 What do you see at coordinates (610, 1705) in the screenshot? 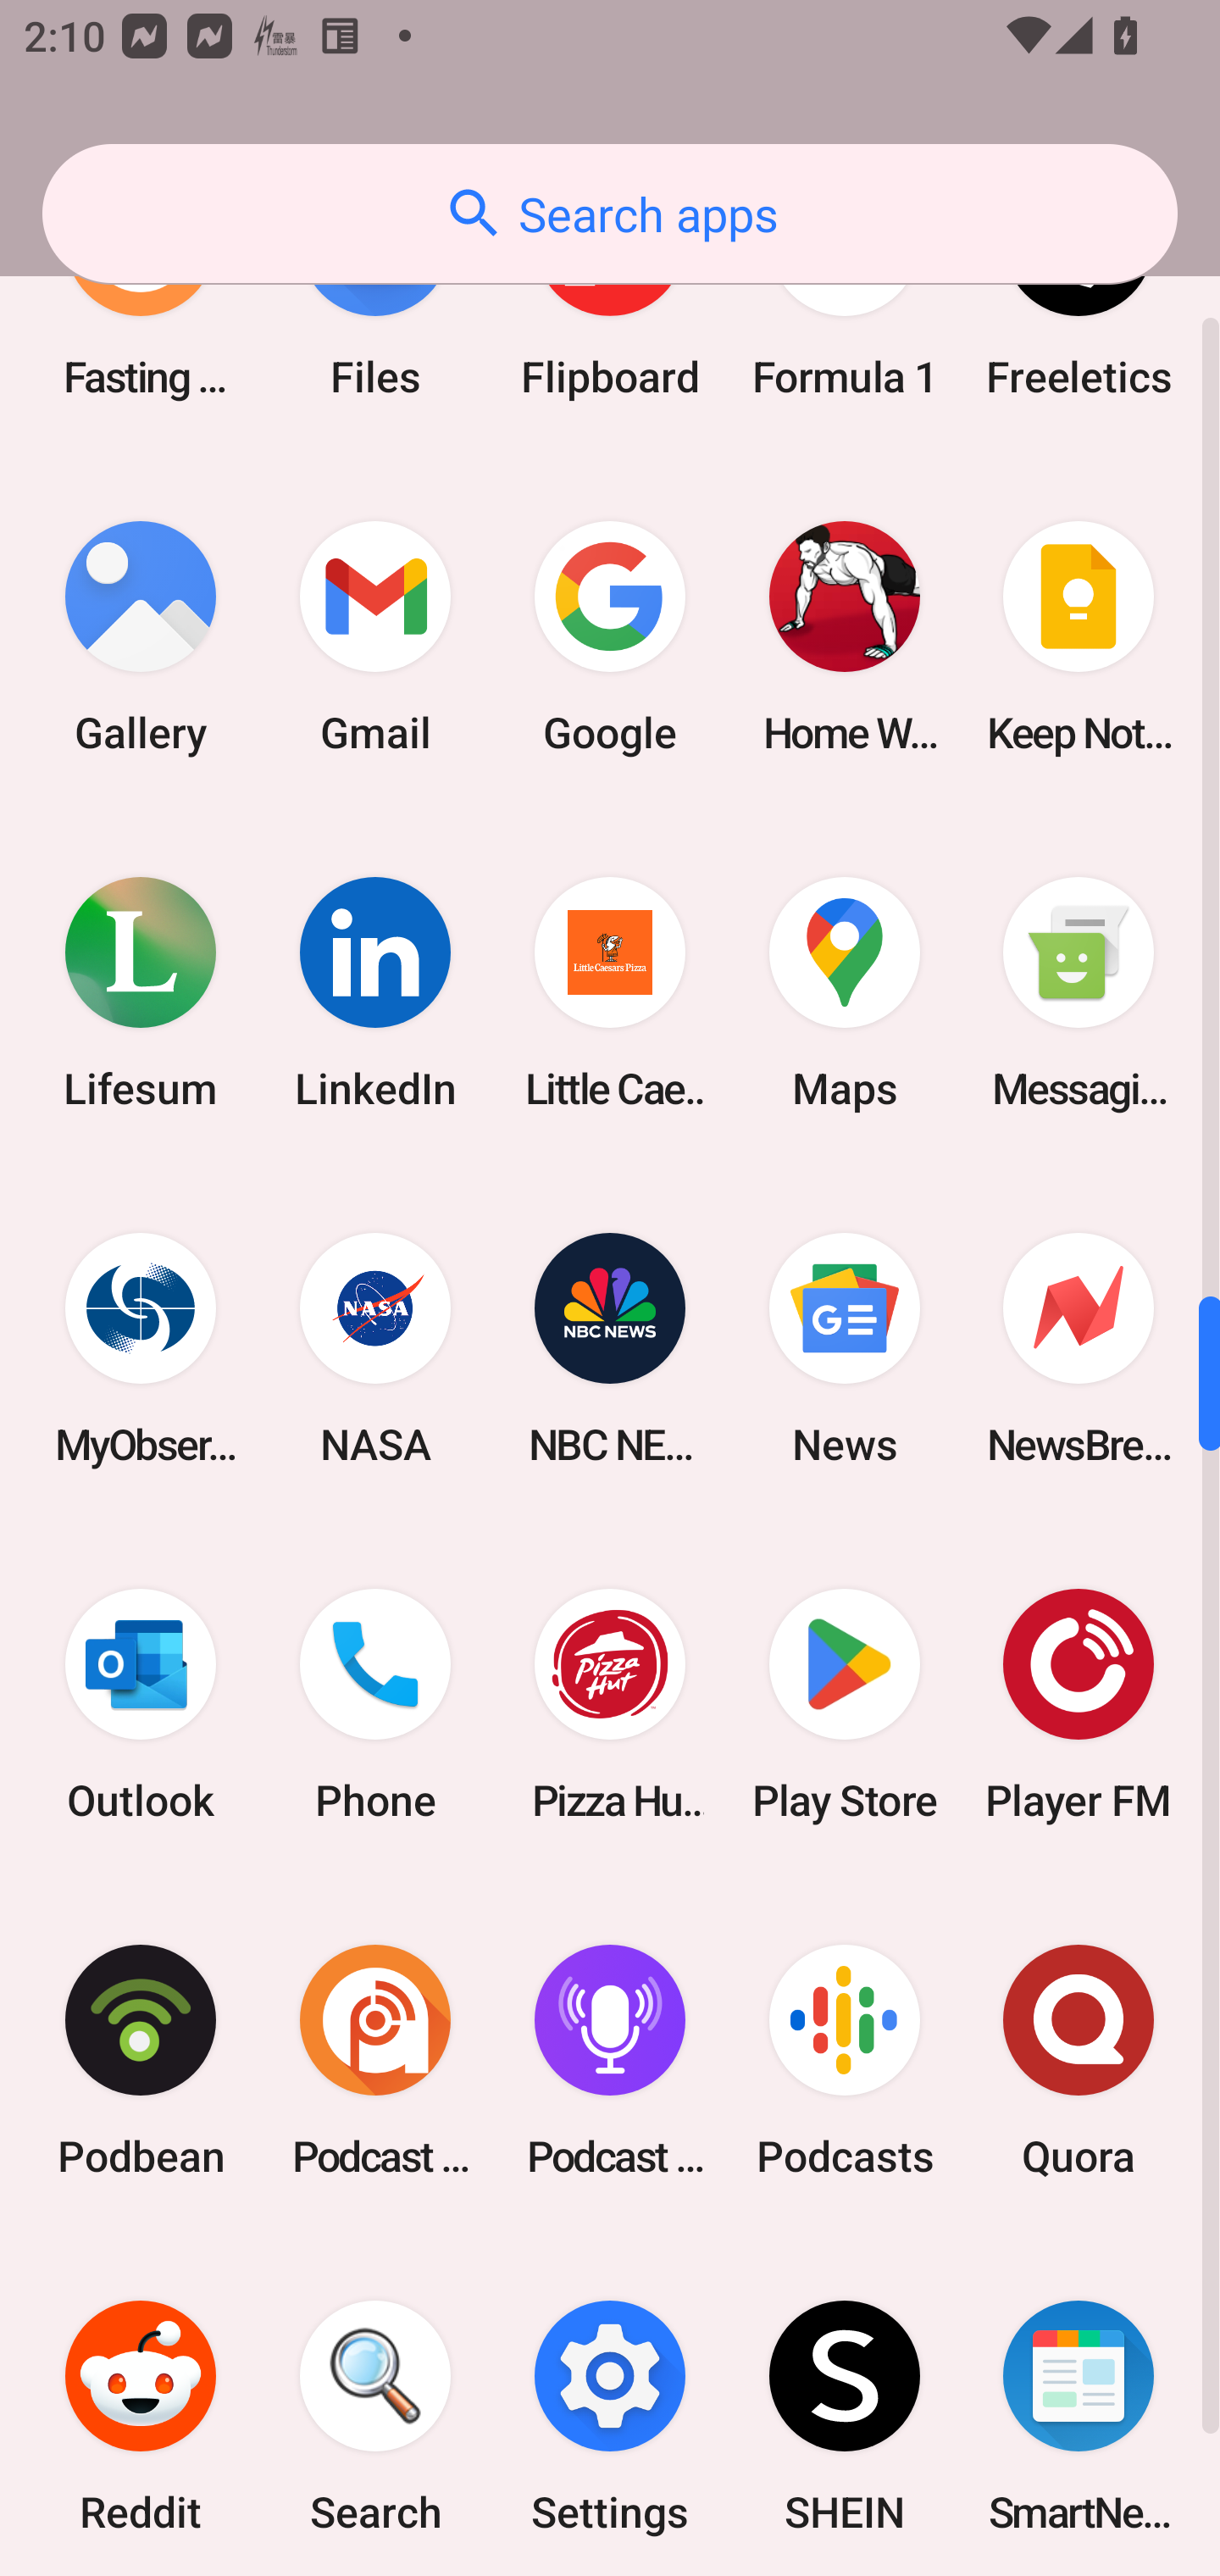
I see `Pizza Hut HK & Macau` at bounding box center [610, 1705].